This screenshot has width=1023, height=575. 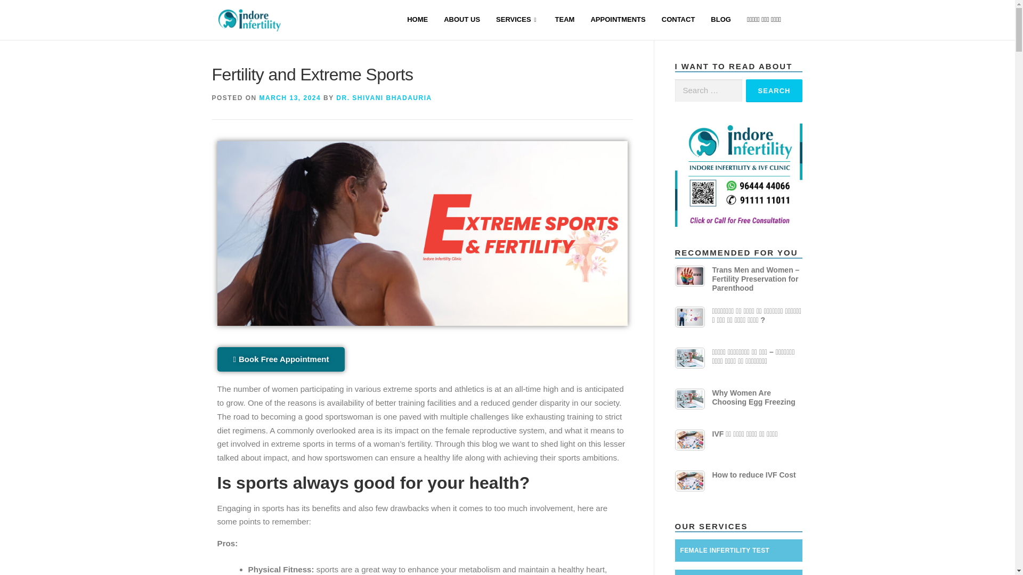 What do you see at coordinates (417, 20) in the screenshot?
I see `HOME` at bounding box center [417, 20].